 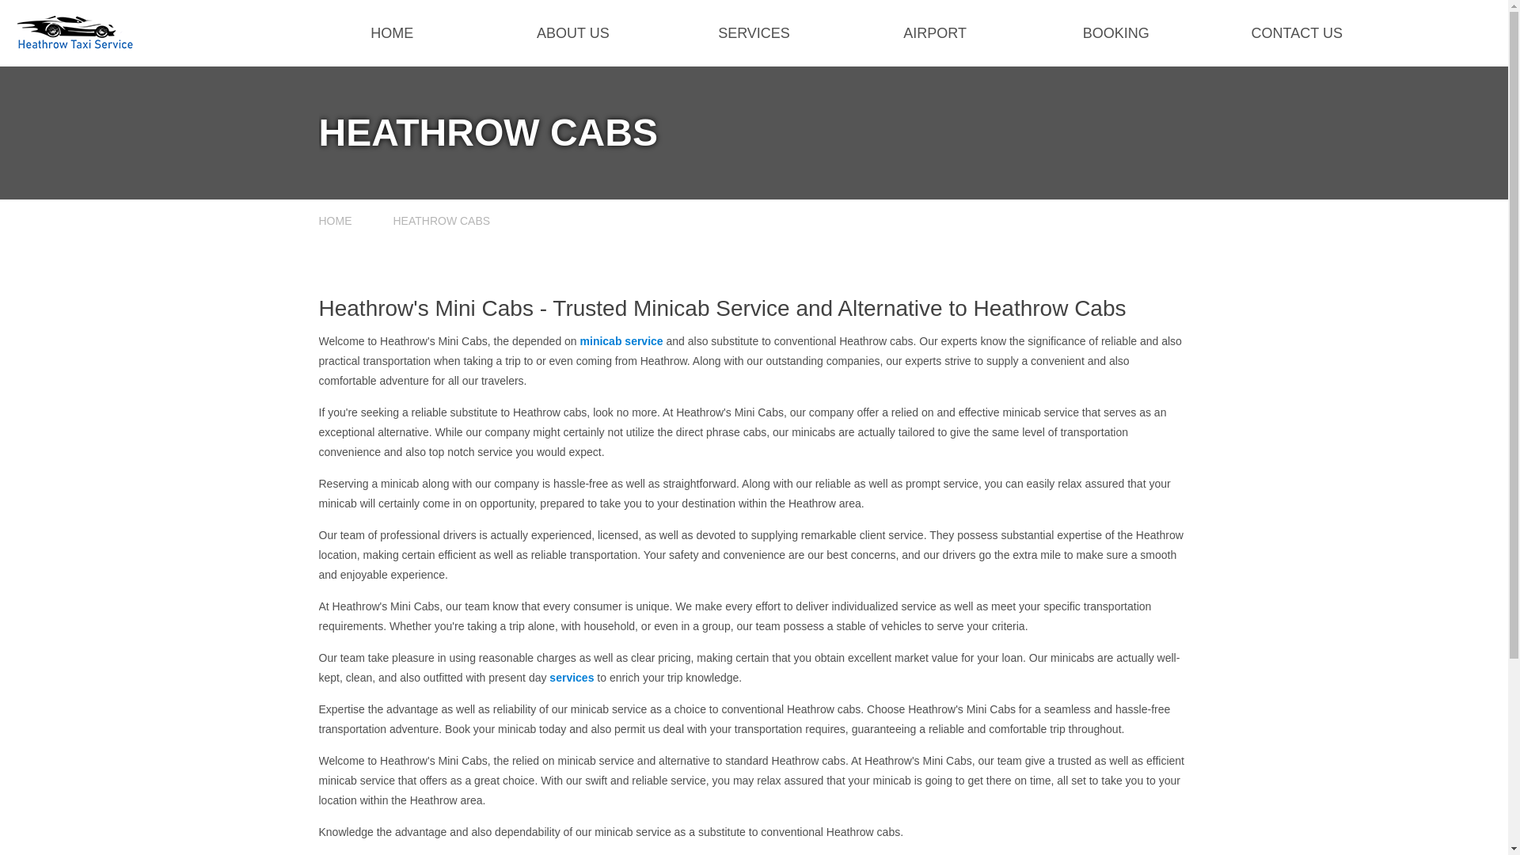 I want to click on Heathrow Taxis, so click(x=754, y=33).